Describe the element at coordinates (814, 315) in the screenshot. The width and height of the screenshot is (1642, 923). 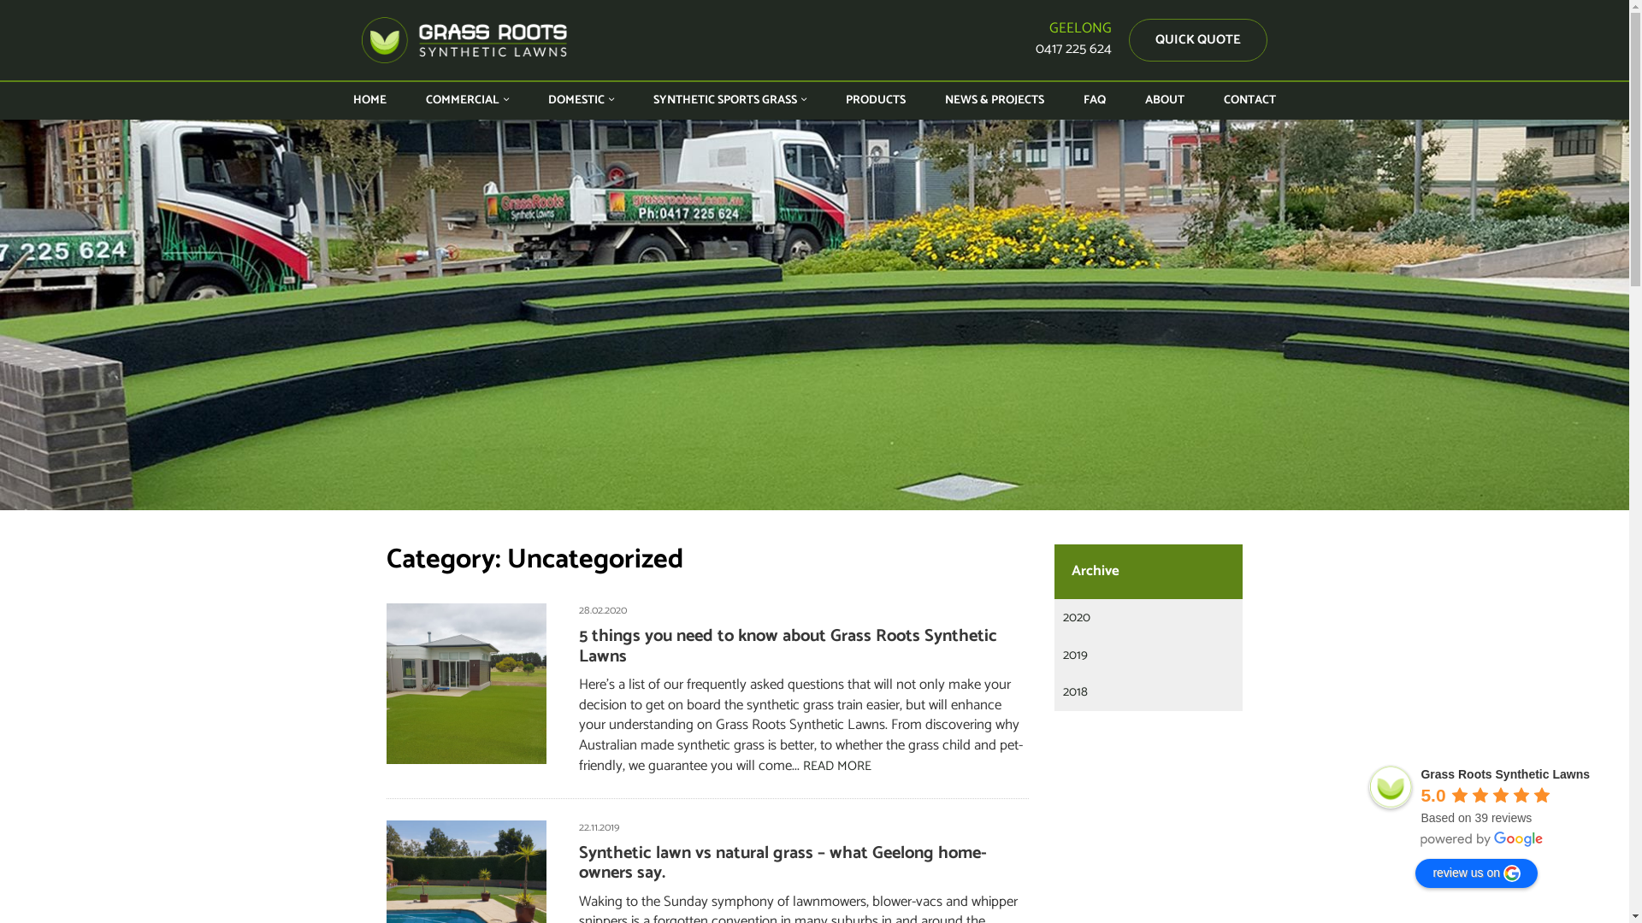
I see `Grass Roots Synthetic Lawns News & Projects` at that location.